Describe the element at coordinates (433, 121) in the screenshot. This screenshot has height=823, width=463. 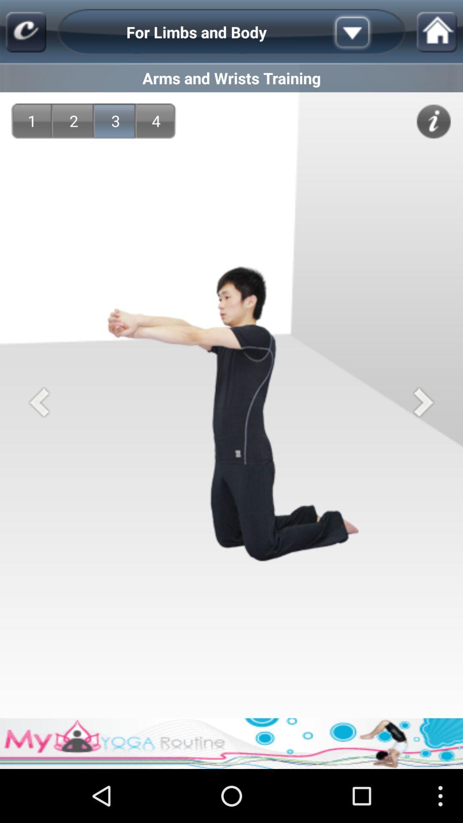
I see `more information here` at that location.